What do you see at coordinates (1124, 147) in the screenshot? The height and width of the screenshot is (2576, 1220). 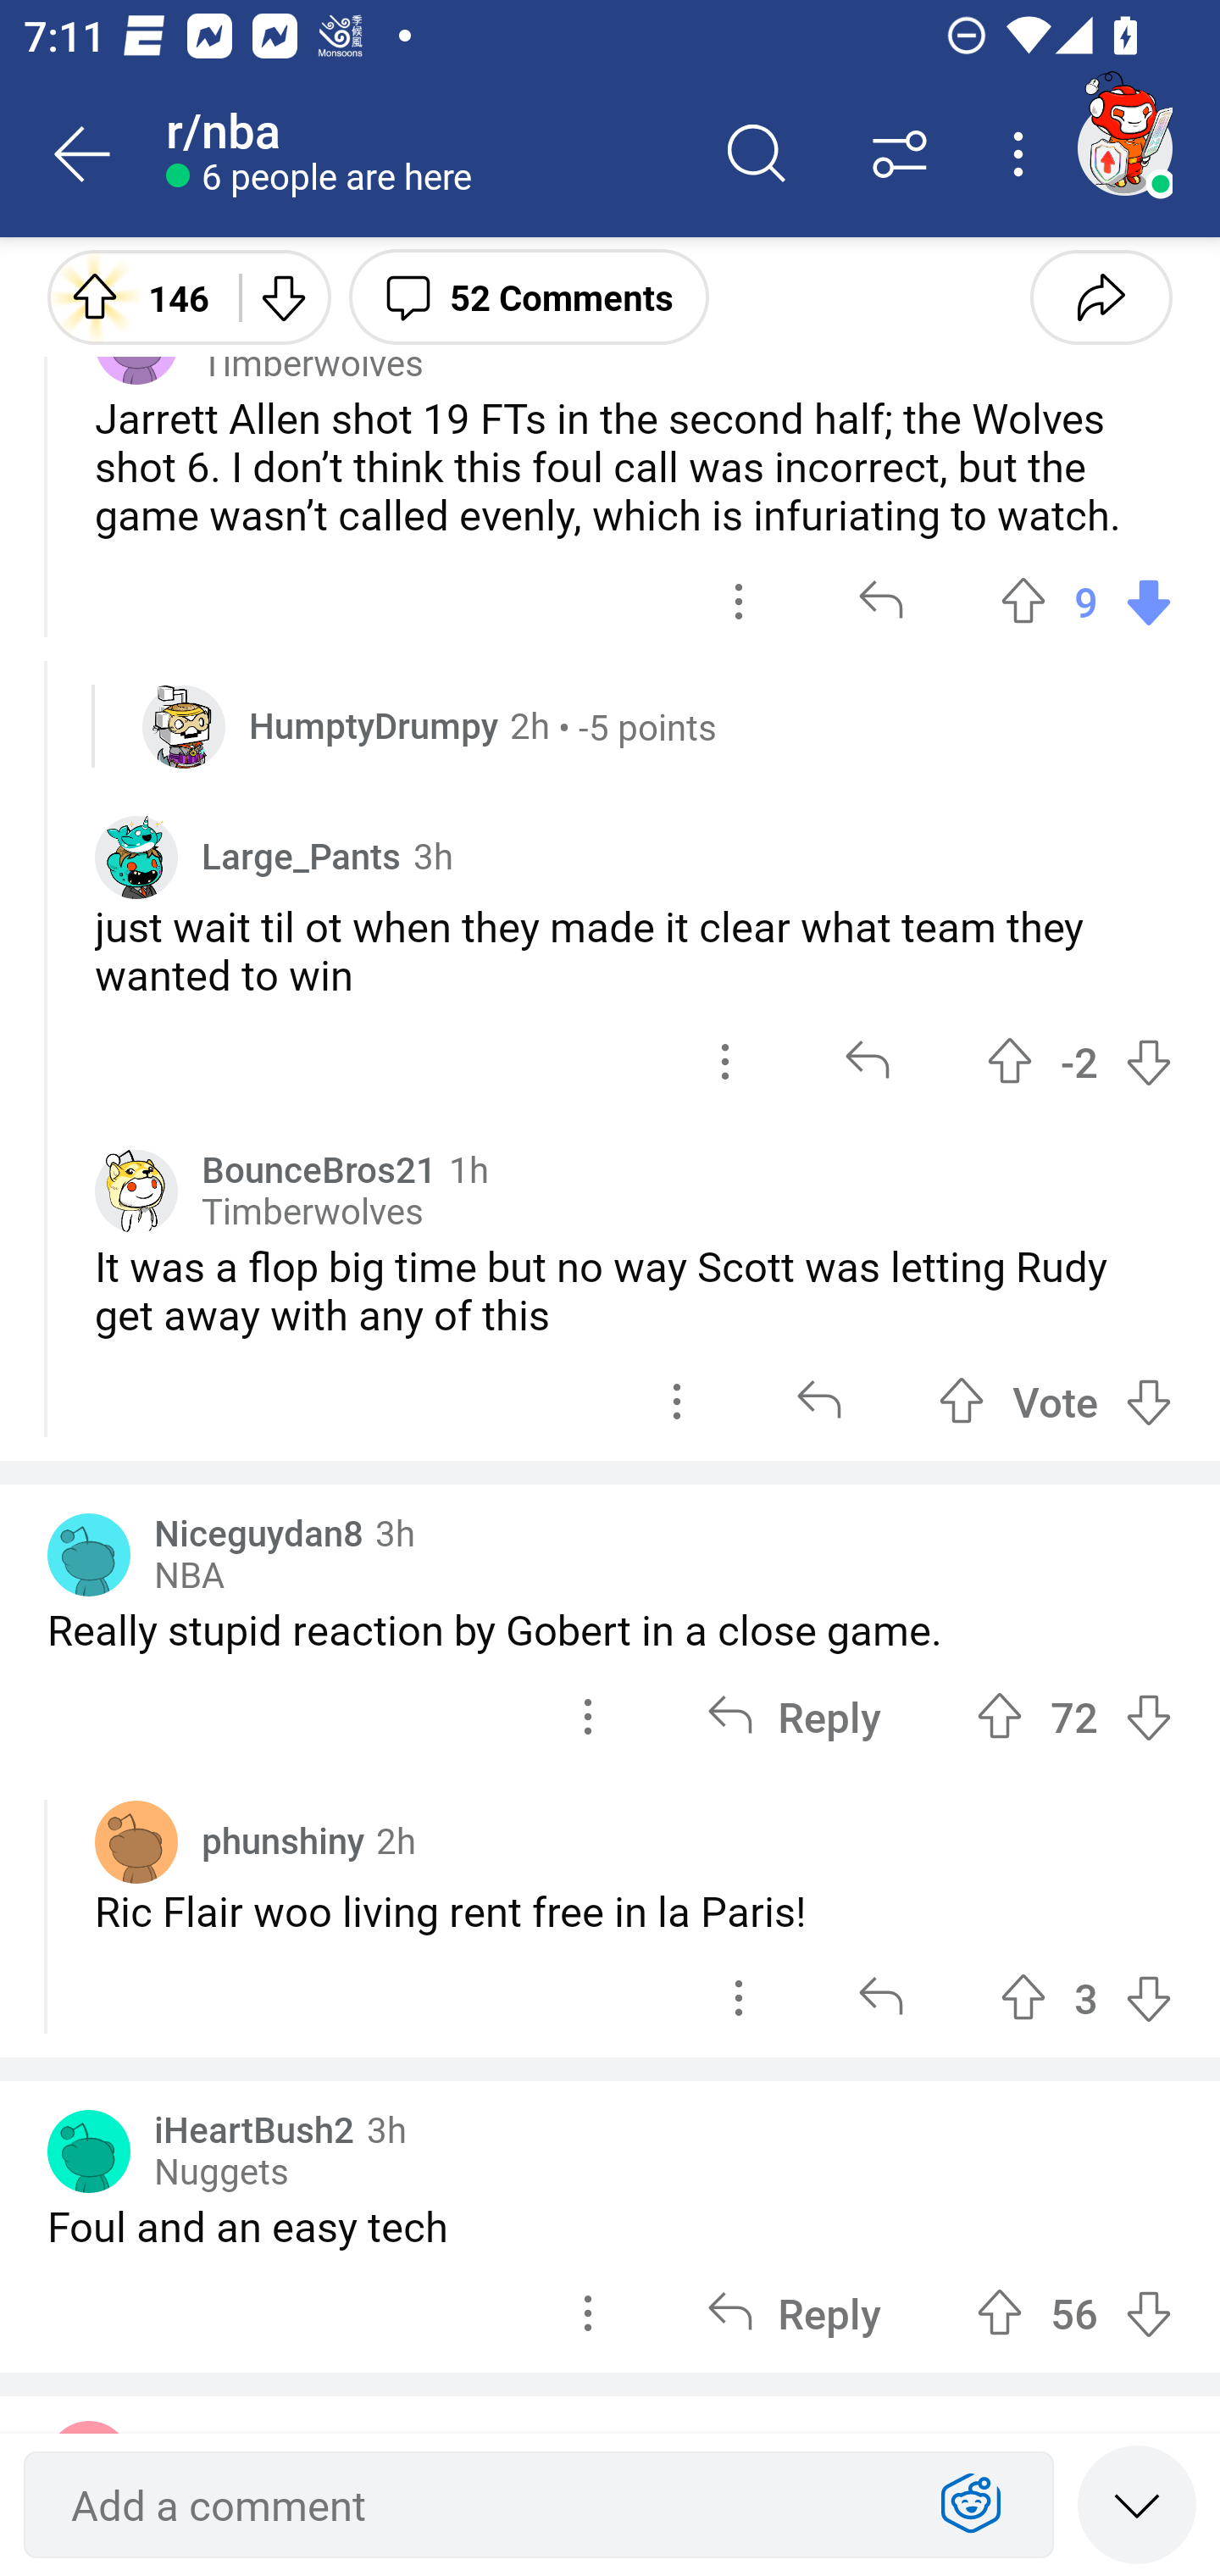 I see `TestAppium002 account` at bounding box center [1124, 147].